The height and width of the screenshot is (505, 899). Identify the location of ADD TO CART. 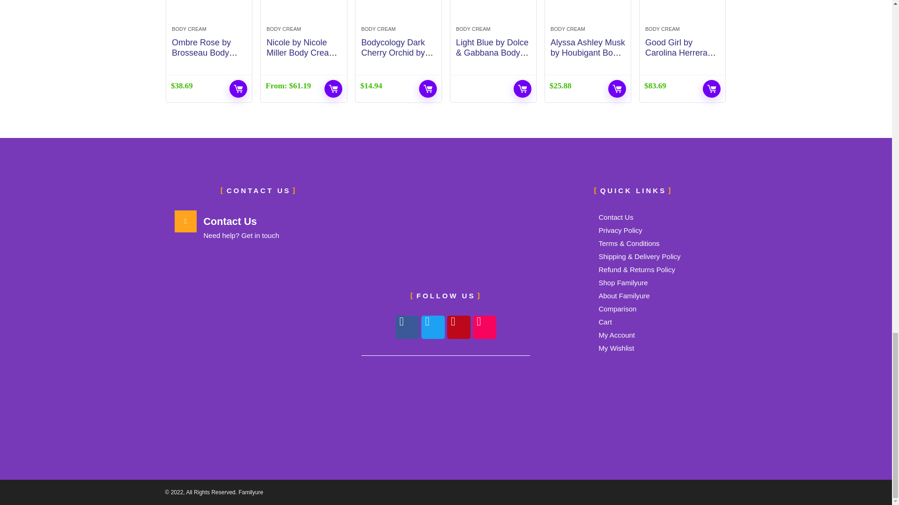
(238, 89).